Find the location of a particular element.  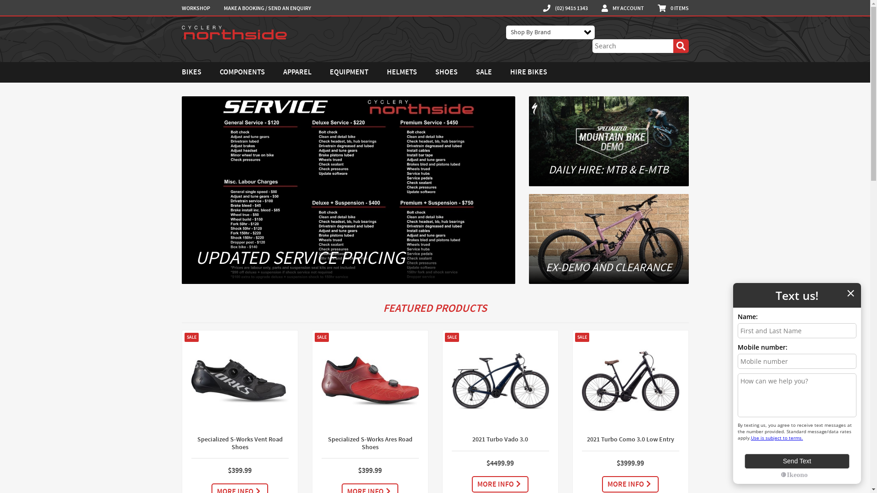

Search is located at coordinates (681, 46).